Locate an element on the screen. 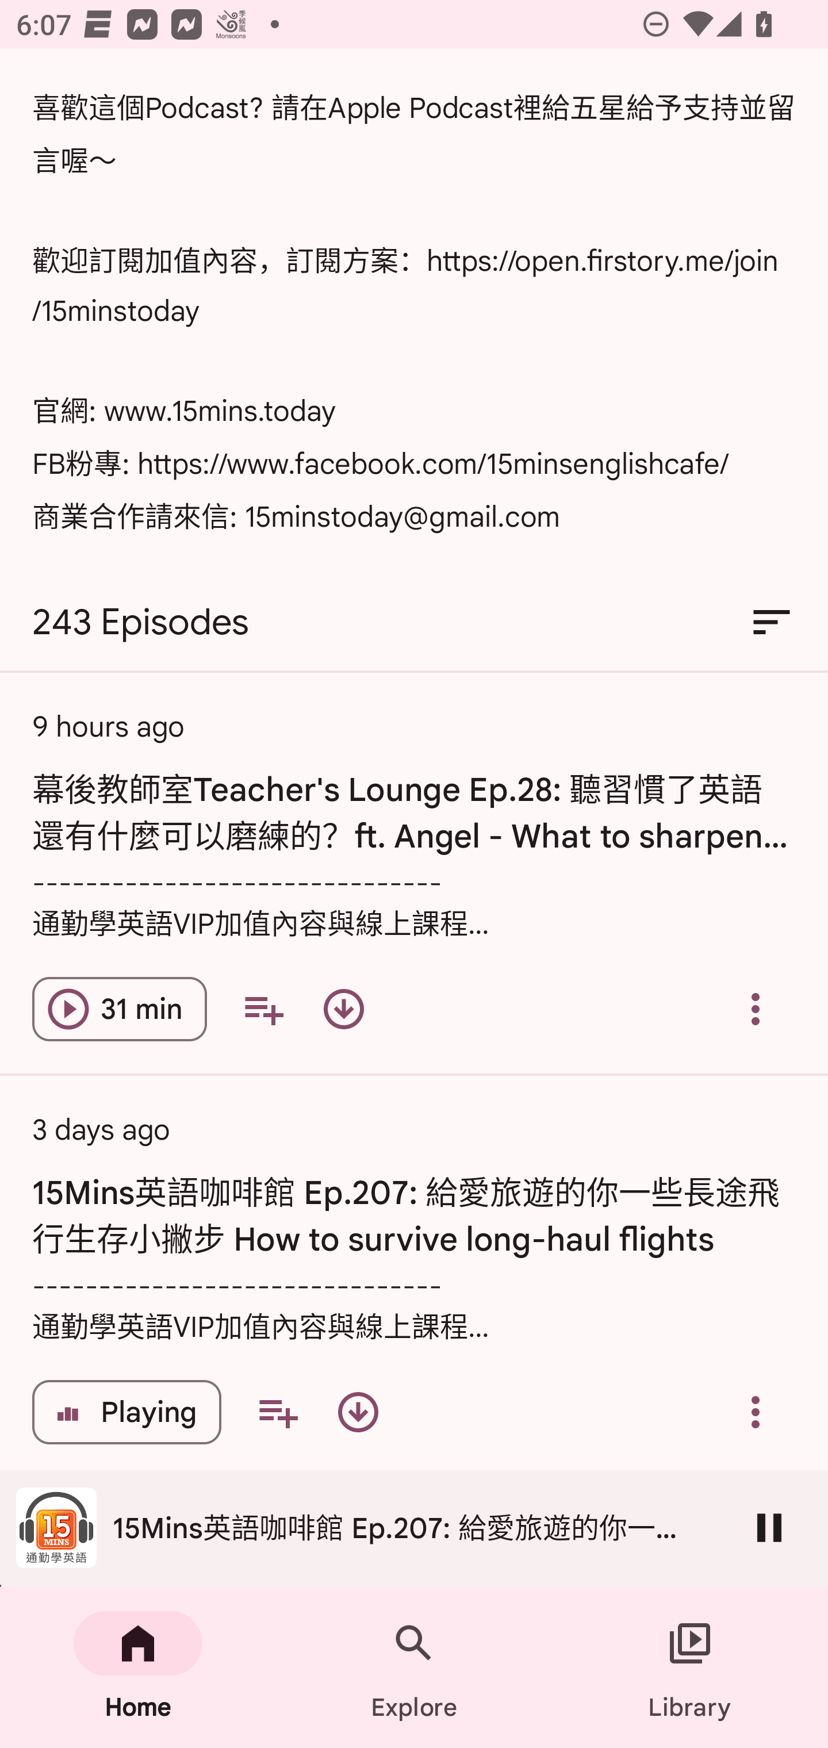  Overflow menu is located at coordinates (756, 1010).